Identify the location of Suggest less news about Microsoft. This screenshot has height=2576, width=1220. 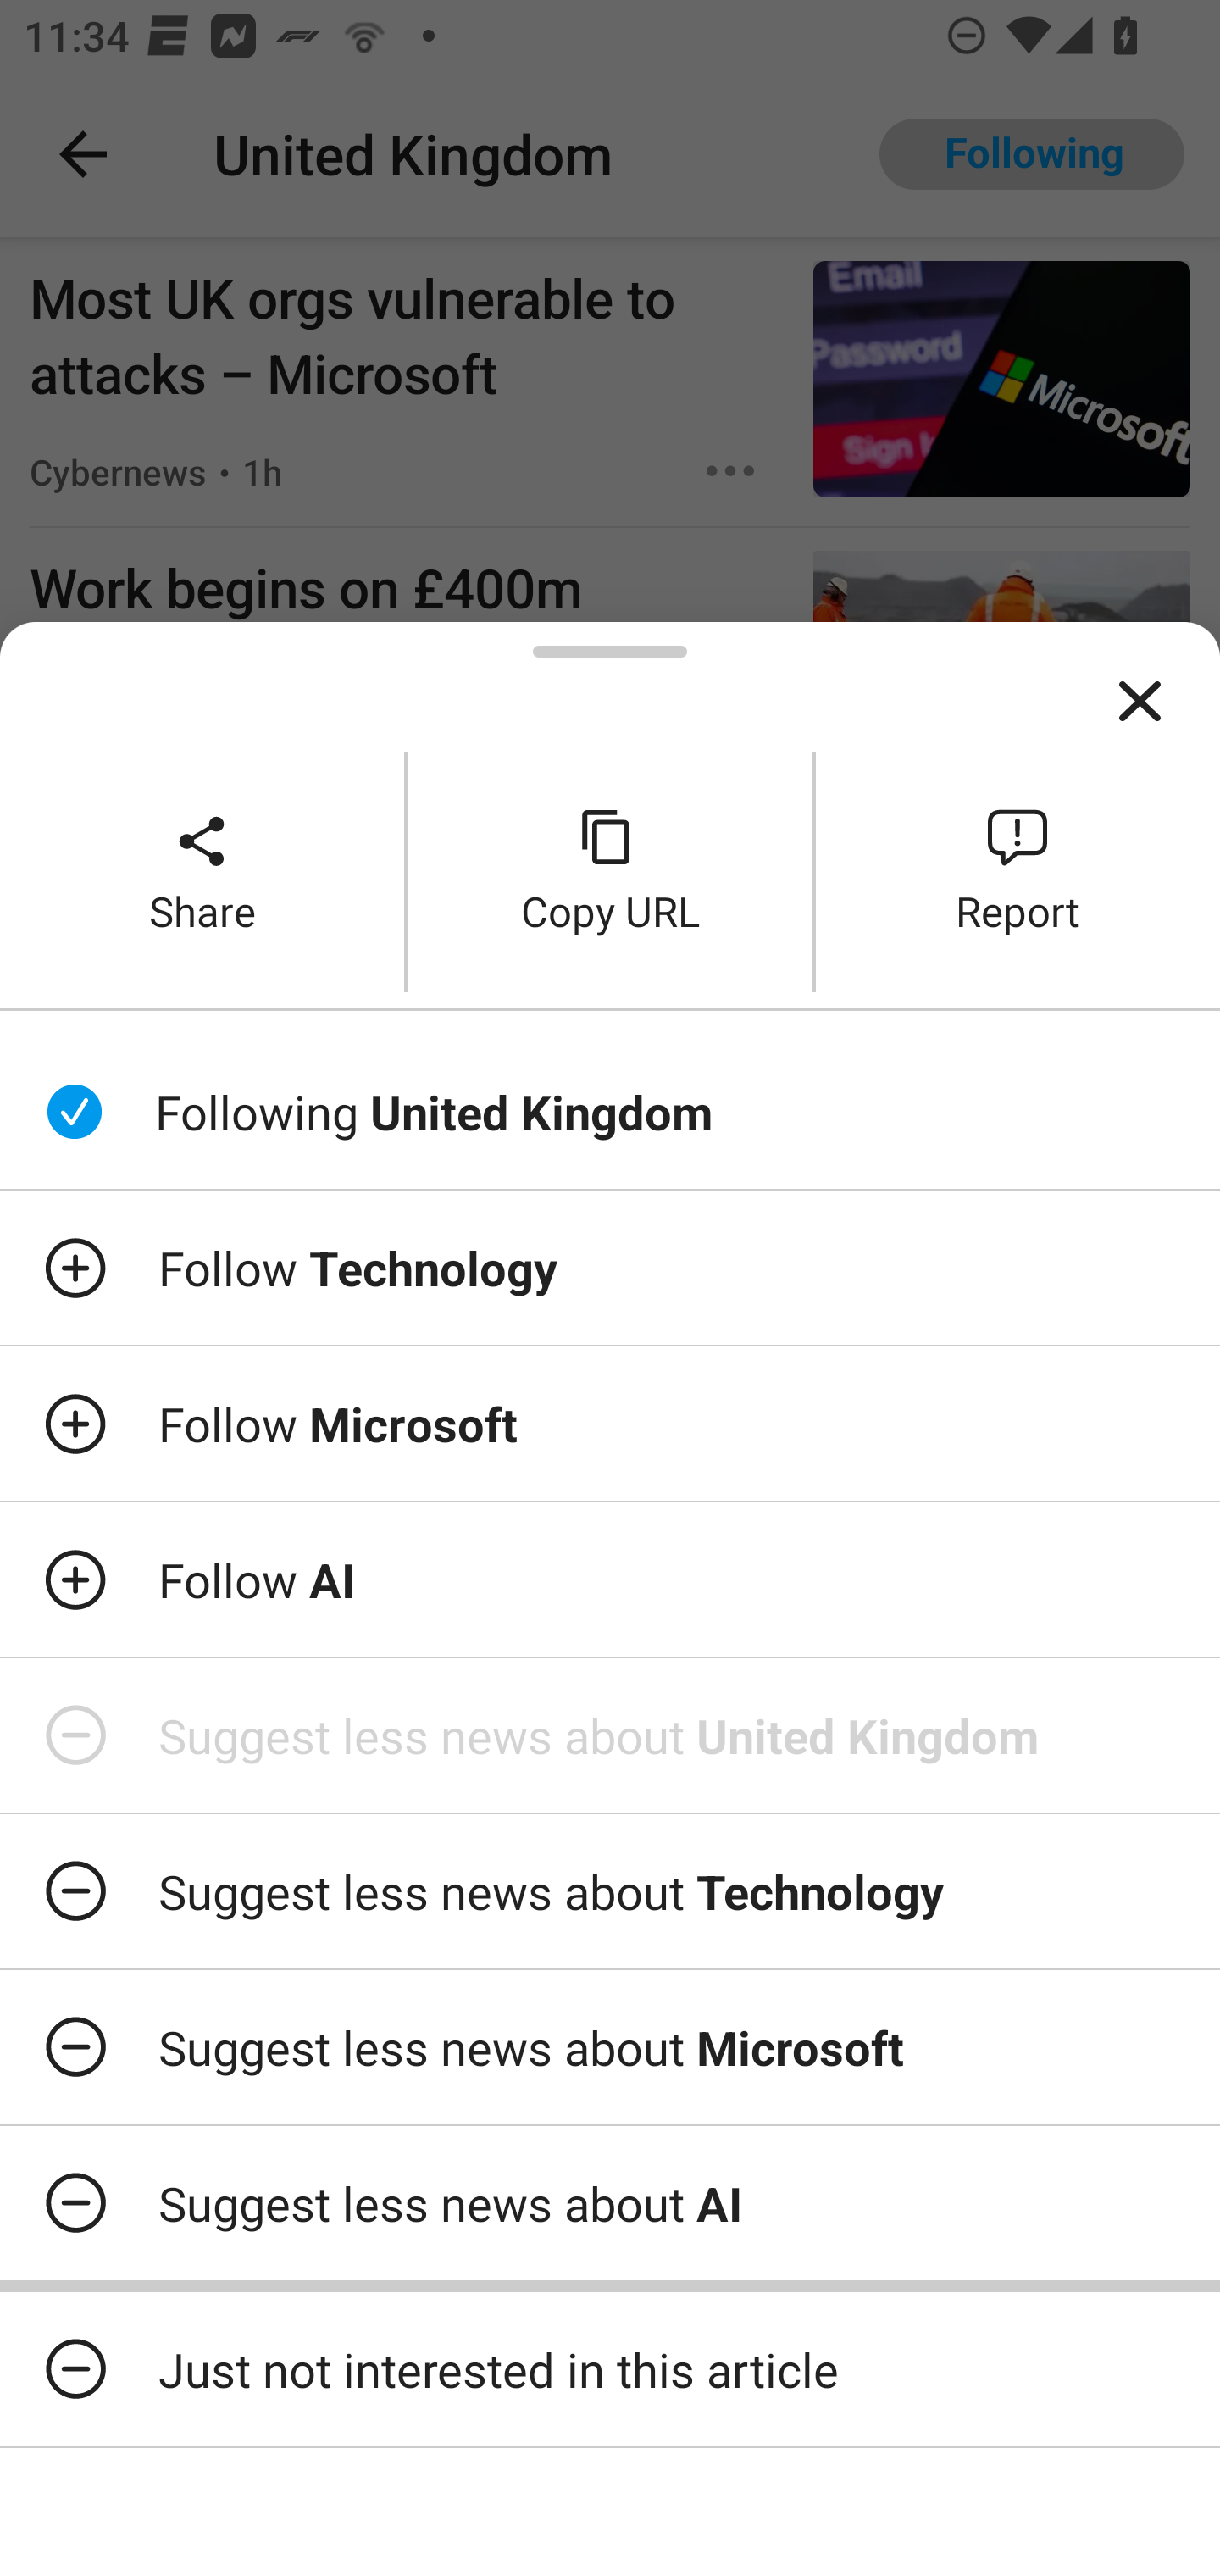
(610, 2047).